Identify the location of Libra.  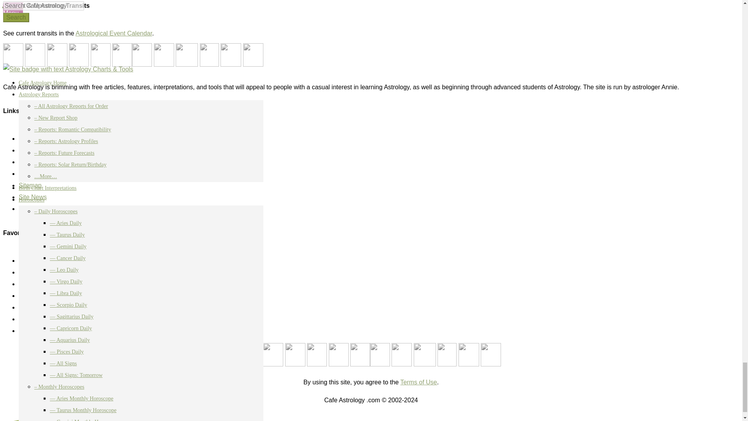
(380, 355).